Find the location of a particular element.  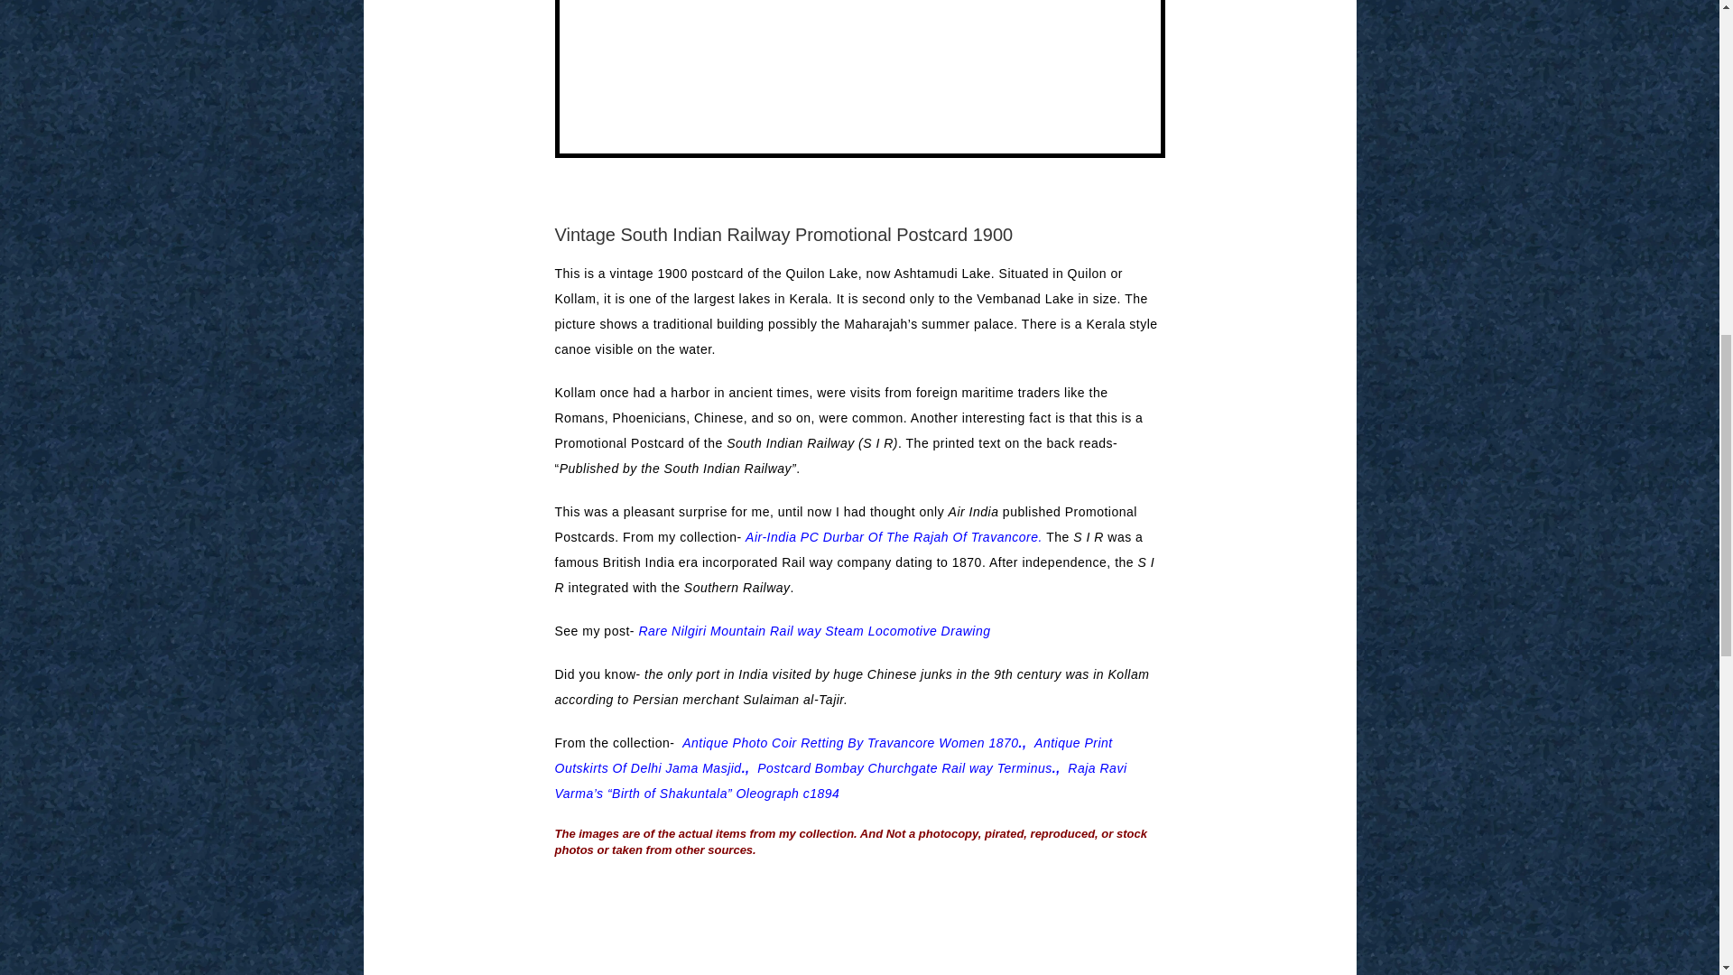

Vintage South Indian Railway Promotional Postcard 1900 is located at coordinates (859, 79).